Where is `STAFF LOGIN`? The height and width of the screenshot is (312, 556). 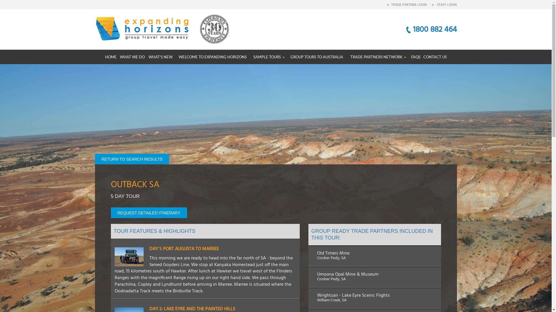 STAFF LOGIN is located at coordinates (447, 5).